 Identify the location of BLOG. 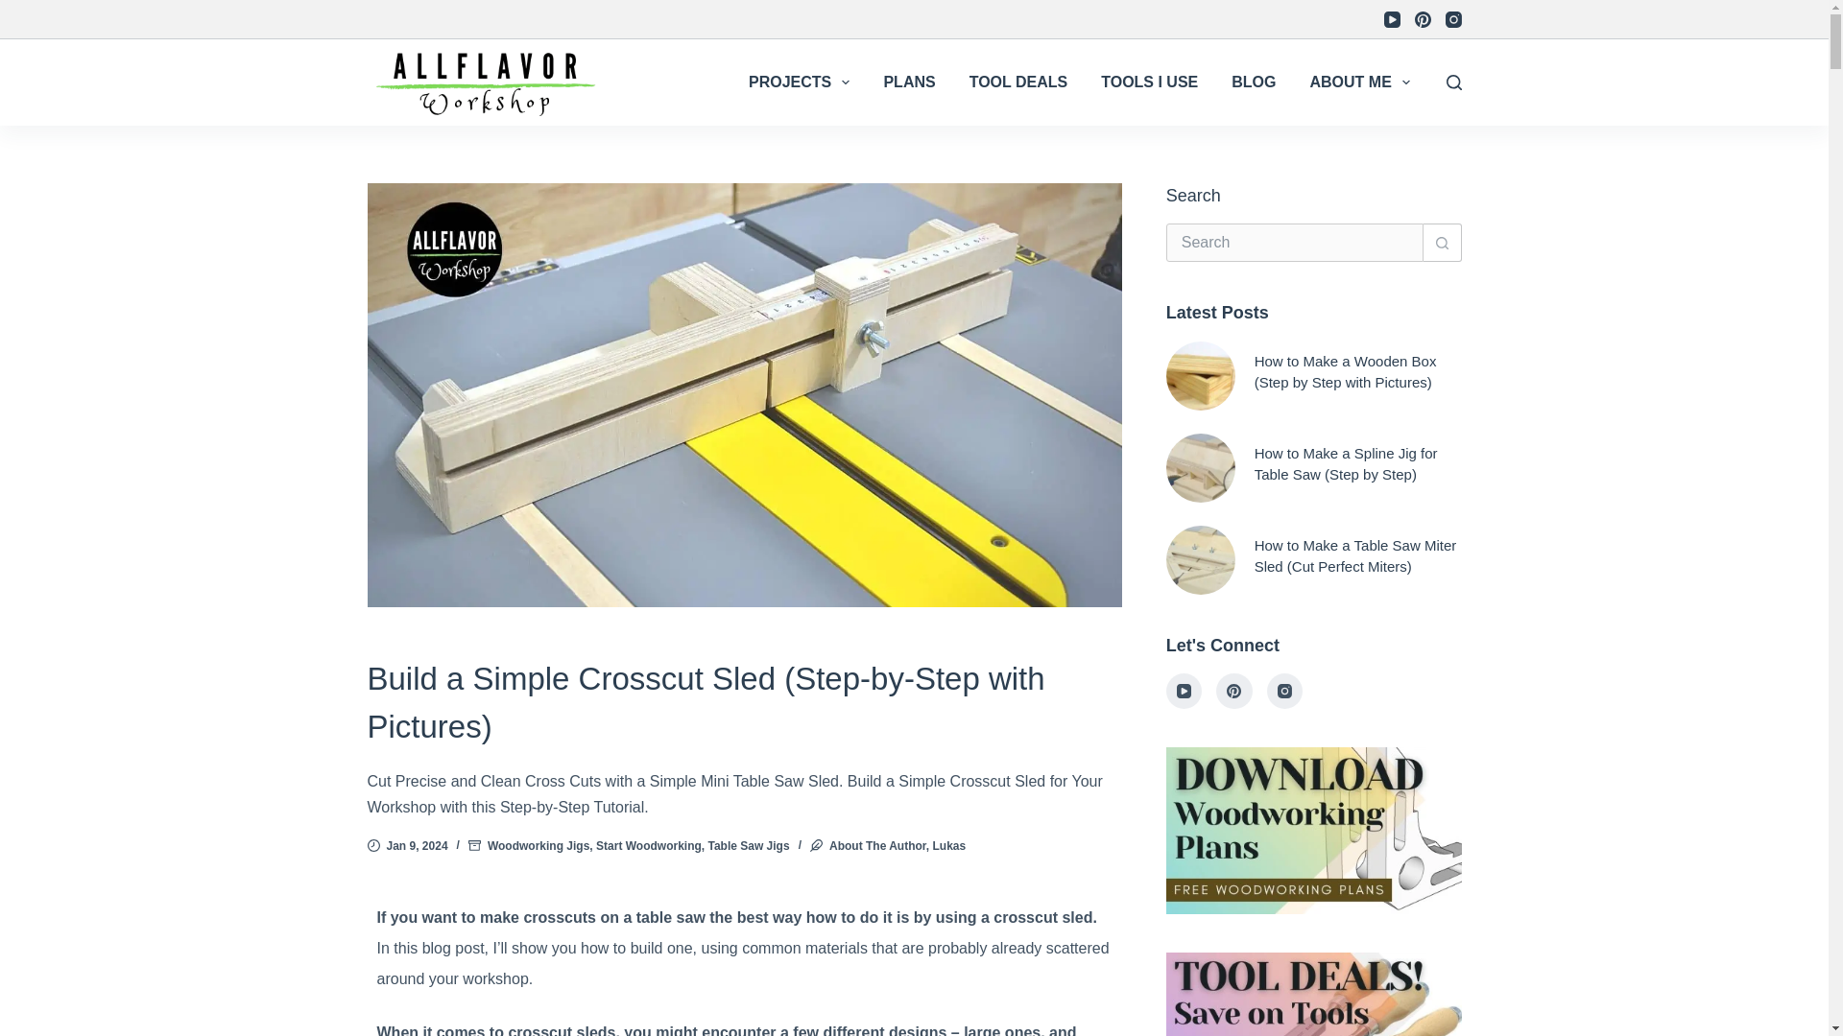
(1254, 82).